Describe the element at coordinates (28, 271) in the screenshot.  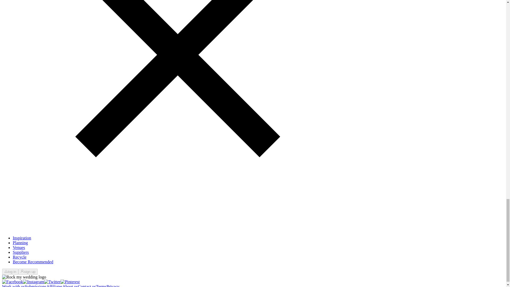
I see `sign up` at that location.